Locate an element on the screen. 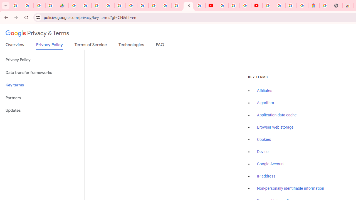  Privacy & Terms is located at coordinates (37, 33).